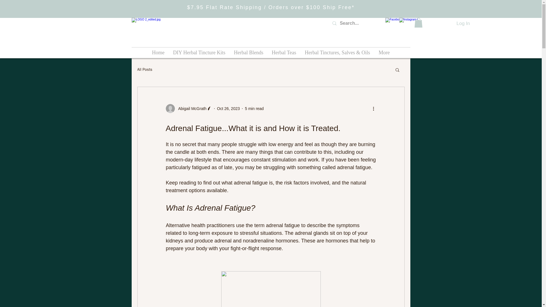 This screenshot has height=307, width=546. What do you see at coordinates (191, 109) in the screenshot?
I see `Abigail McGrath` at bounding box center [191, 109].